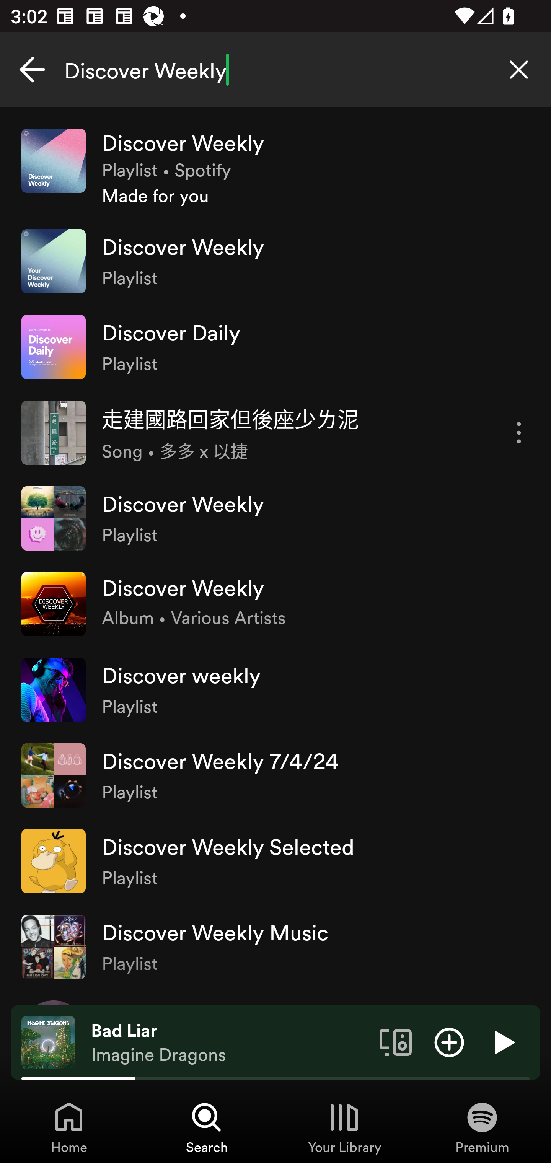 The image size is (551, 1163). What do you see at coordinates (275, 946) in the screenshot?
I see `Discover Weekly Music Playlist` at bounding box center [275, 946].